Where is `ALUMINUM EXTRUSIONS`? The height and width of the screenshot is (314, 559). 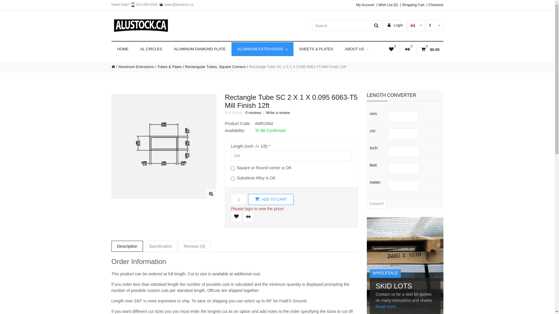
ALUMINUM EXTRUSIONS is located at coordinates (262, 49).